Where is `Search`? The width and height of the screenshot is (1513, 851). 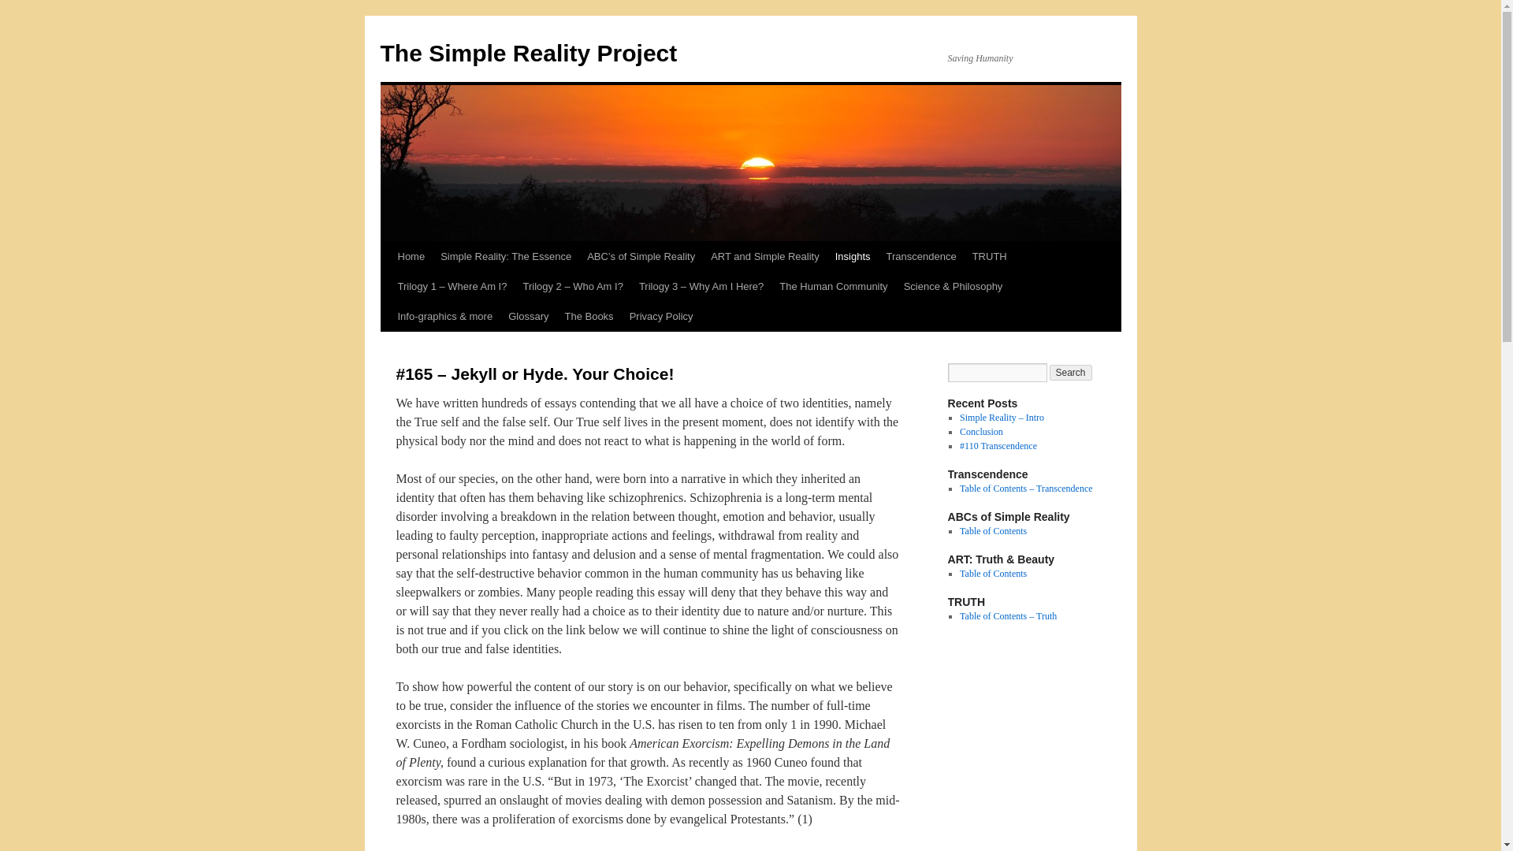 Search is located at coordinates (1071, 372).